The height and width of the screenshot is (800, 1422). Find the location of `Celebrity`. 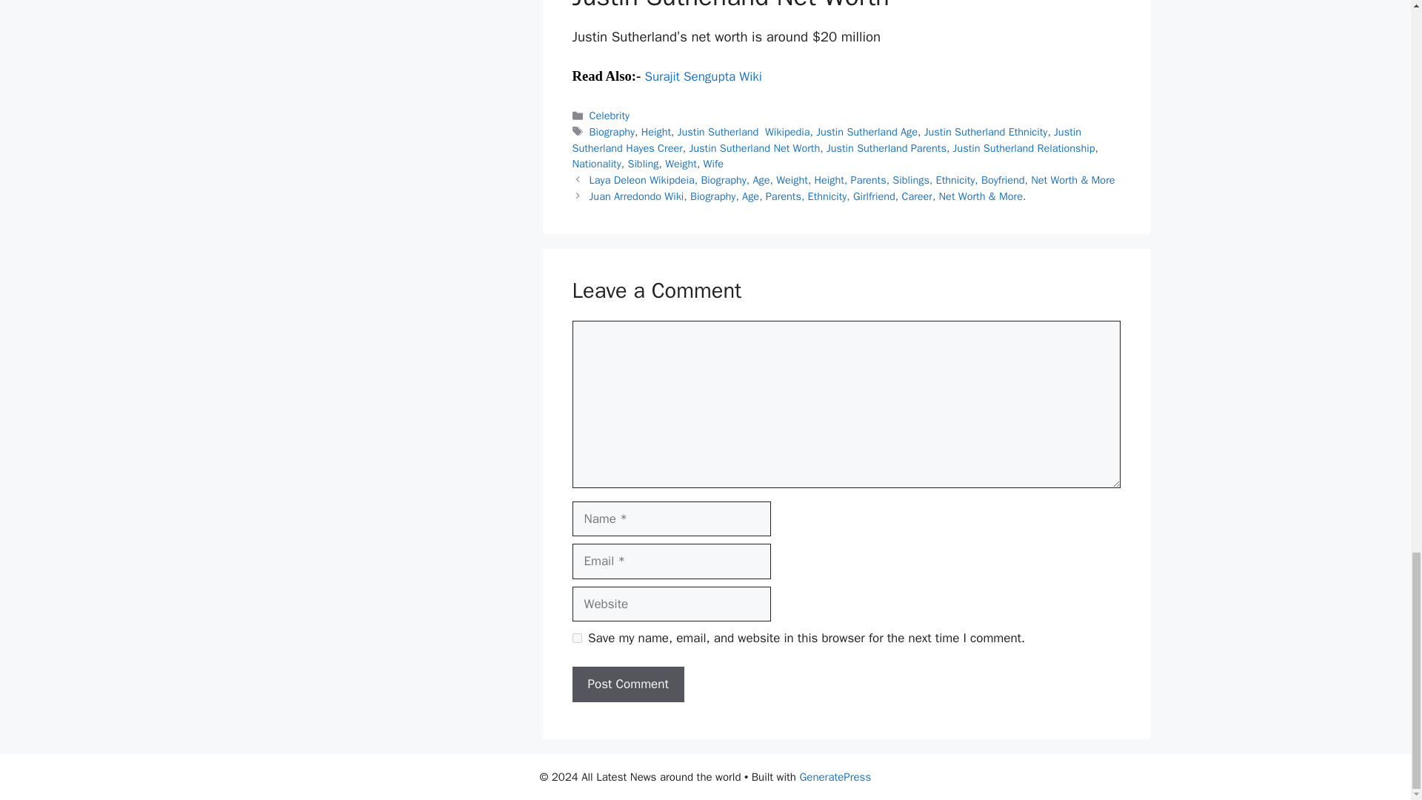

Celebrity is located at coordinates (610, 116).